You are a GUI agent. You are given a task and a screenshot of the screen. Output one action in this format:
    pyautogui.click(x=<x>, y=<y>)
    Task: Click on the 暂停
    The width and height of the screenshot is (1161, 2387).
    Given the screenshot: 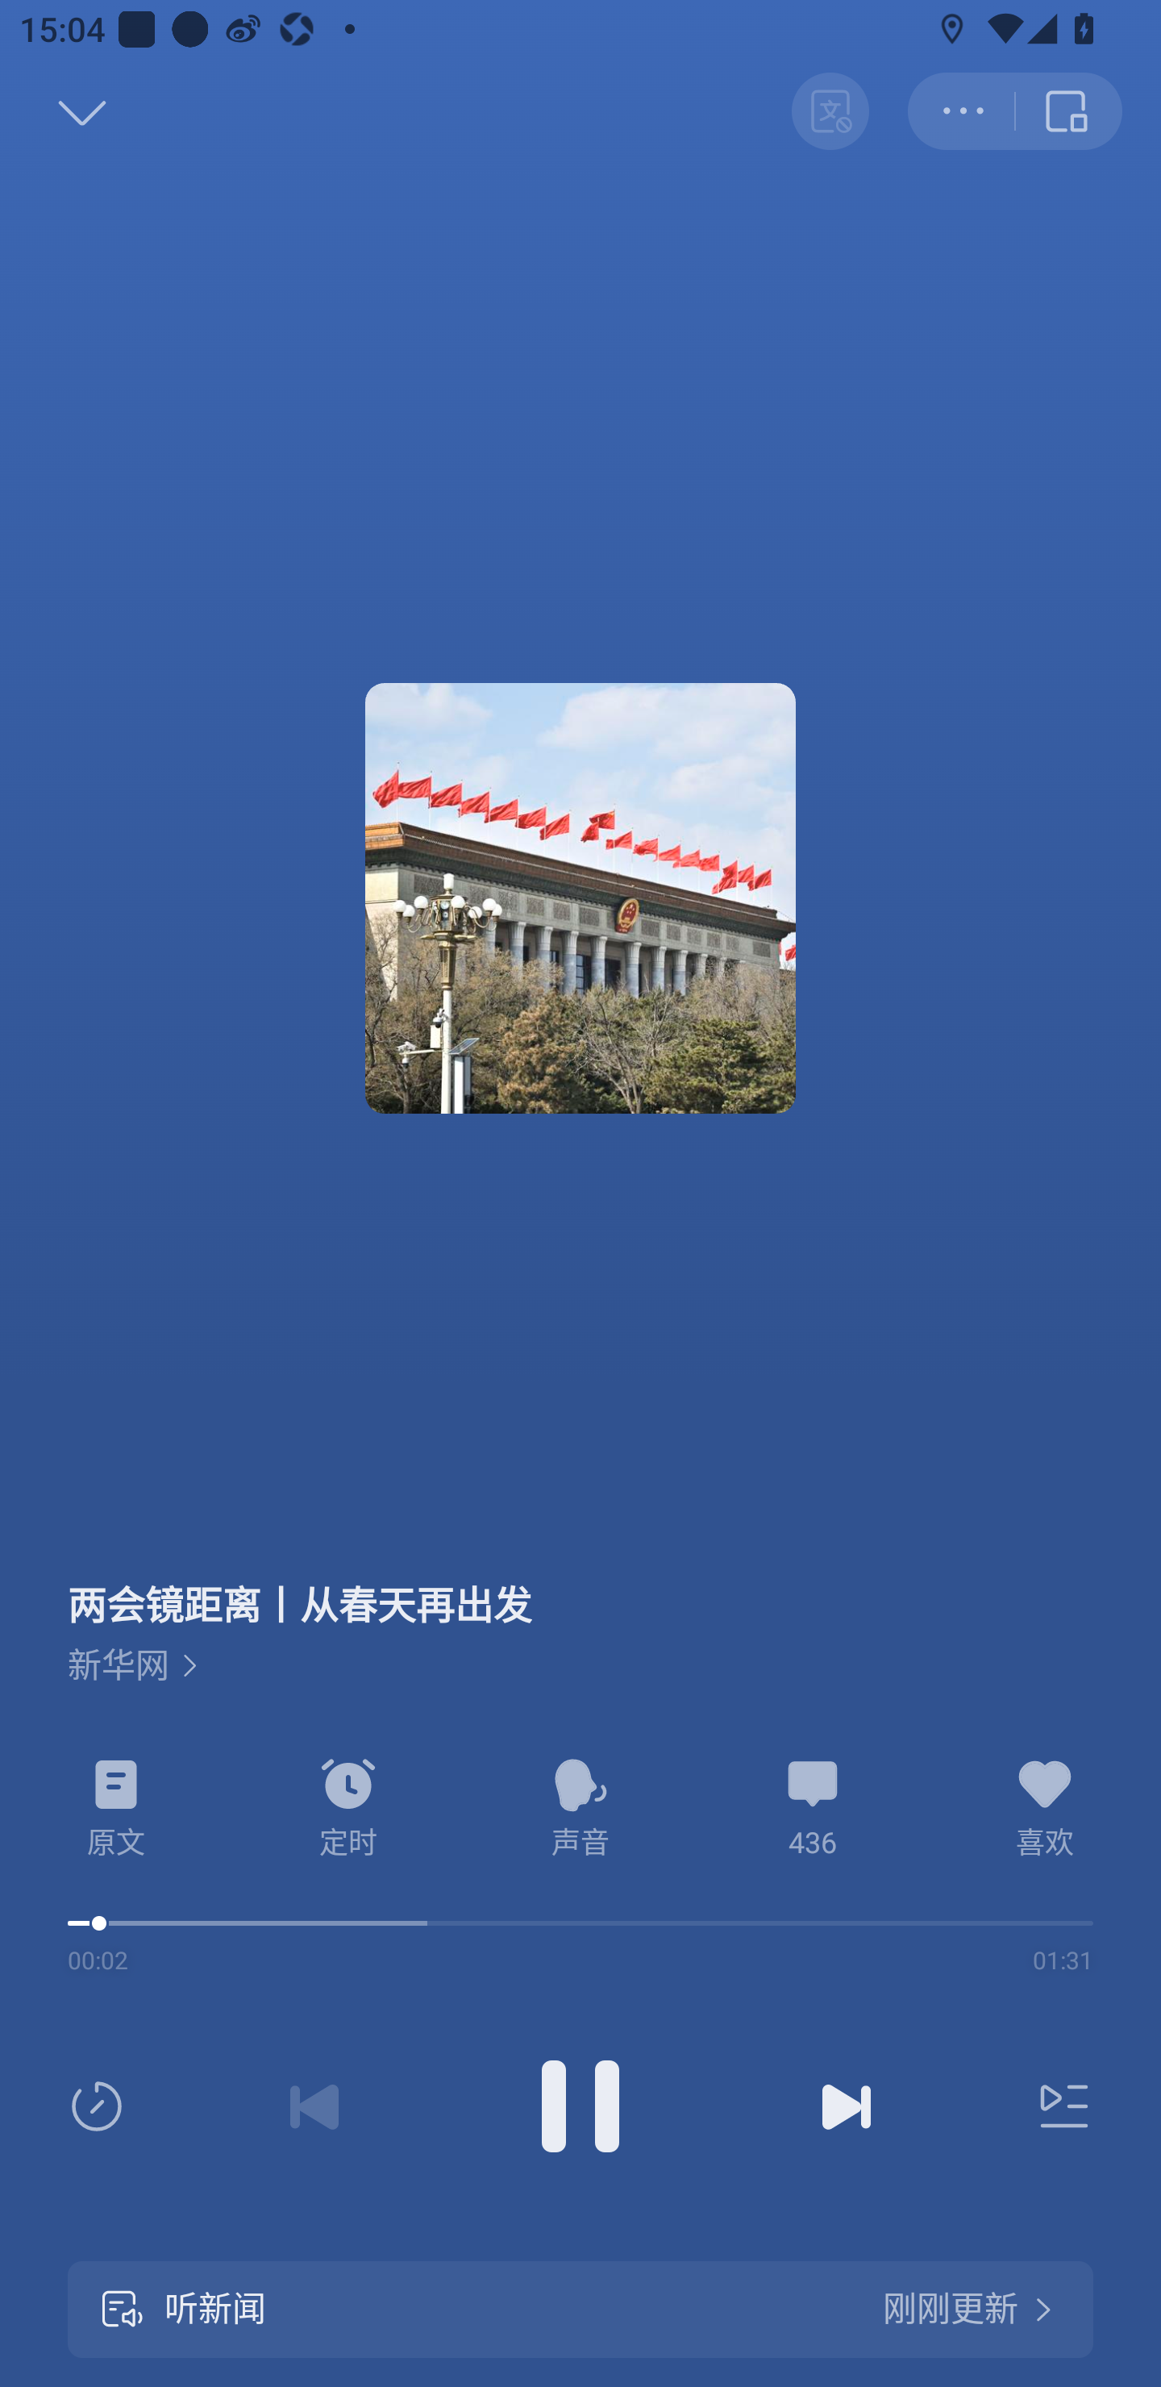 What is the action you would take?
    pyautogui.click(x=580, y=2106)
    